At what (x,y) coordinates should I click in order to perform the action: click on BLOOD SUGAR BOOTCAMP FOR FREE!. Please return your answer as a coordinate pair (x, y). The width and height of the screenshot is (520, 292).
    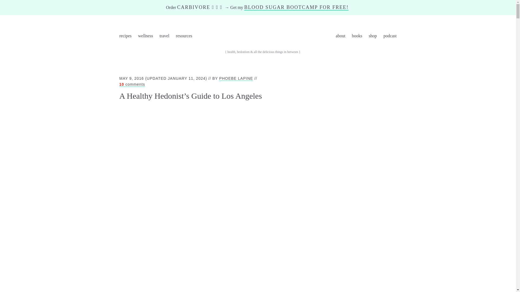
    Looking at the image, I should click on (296, 8).